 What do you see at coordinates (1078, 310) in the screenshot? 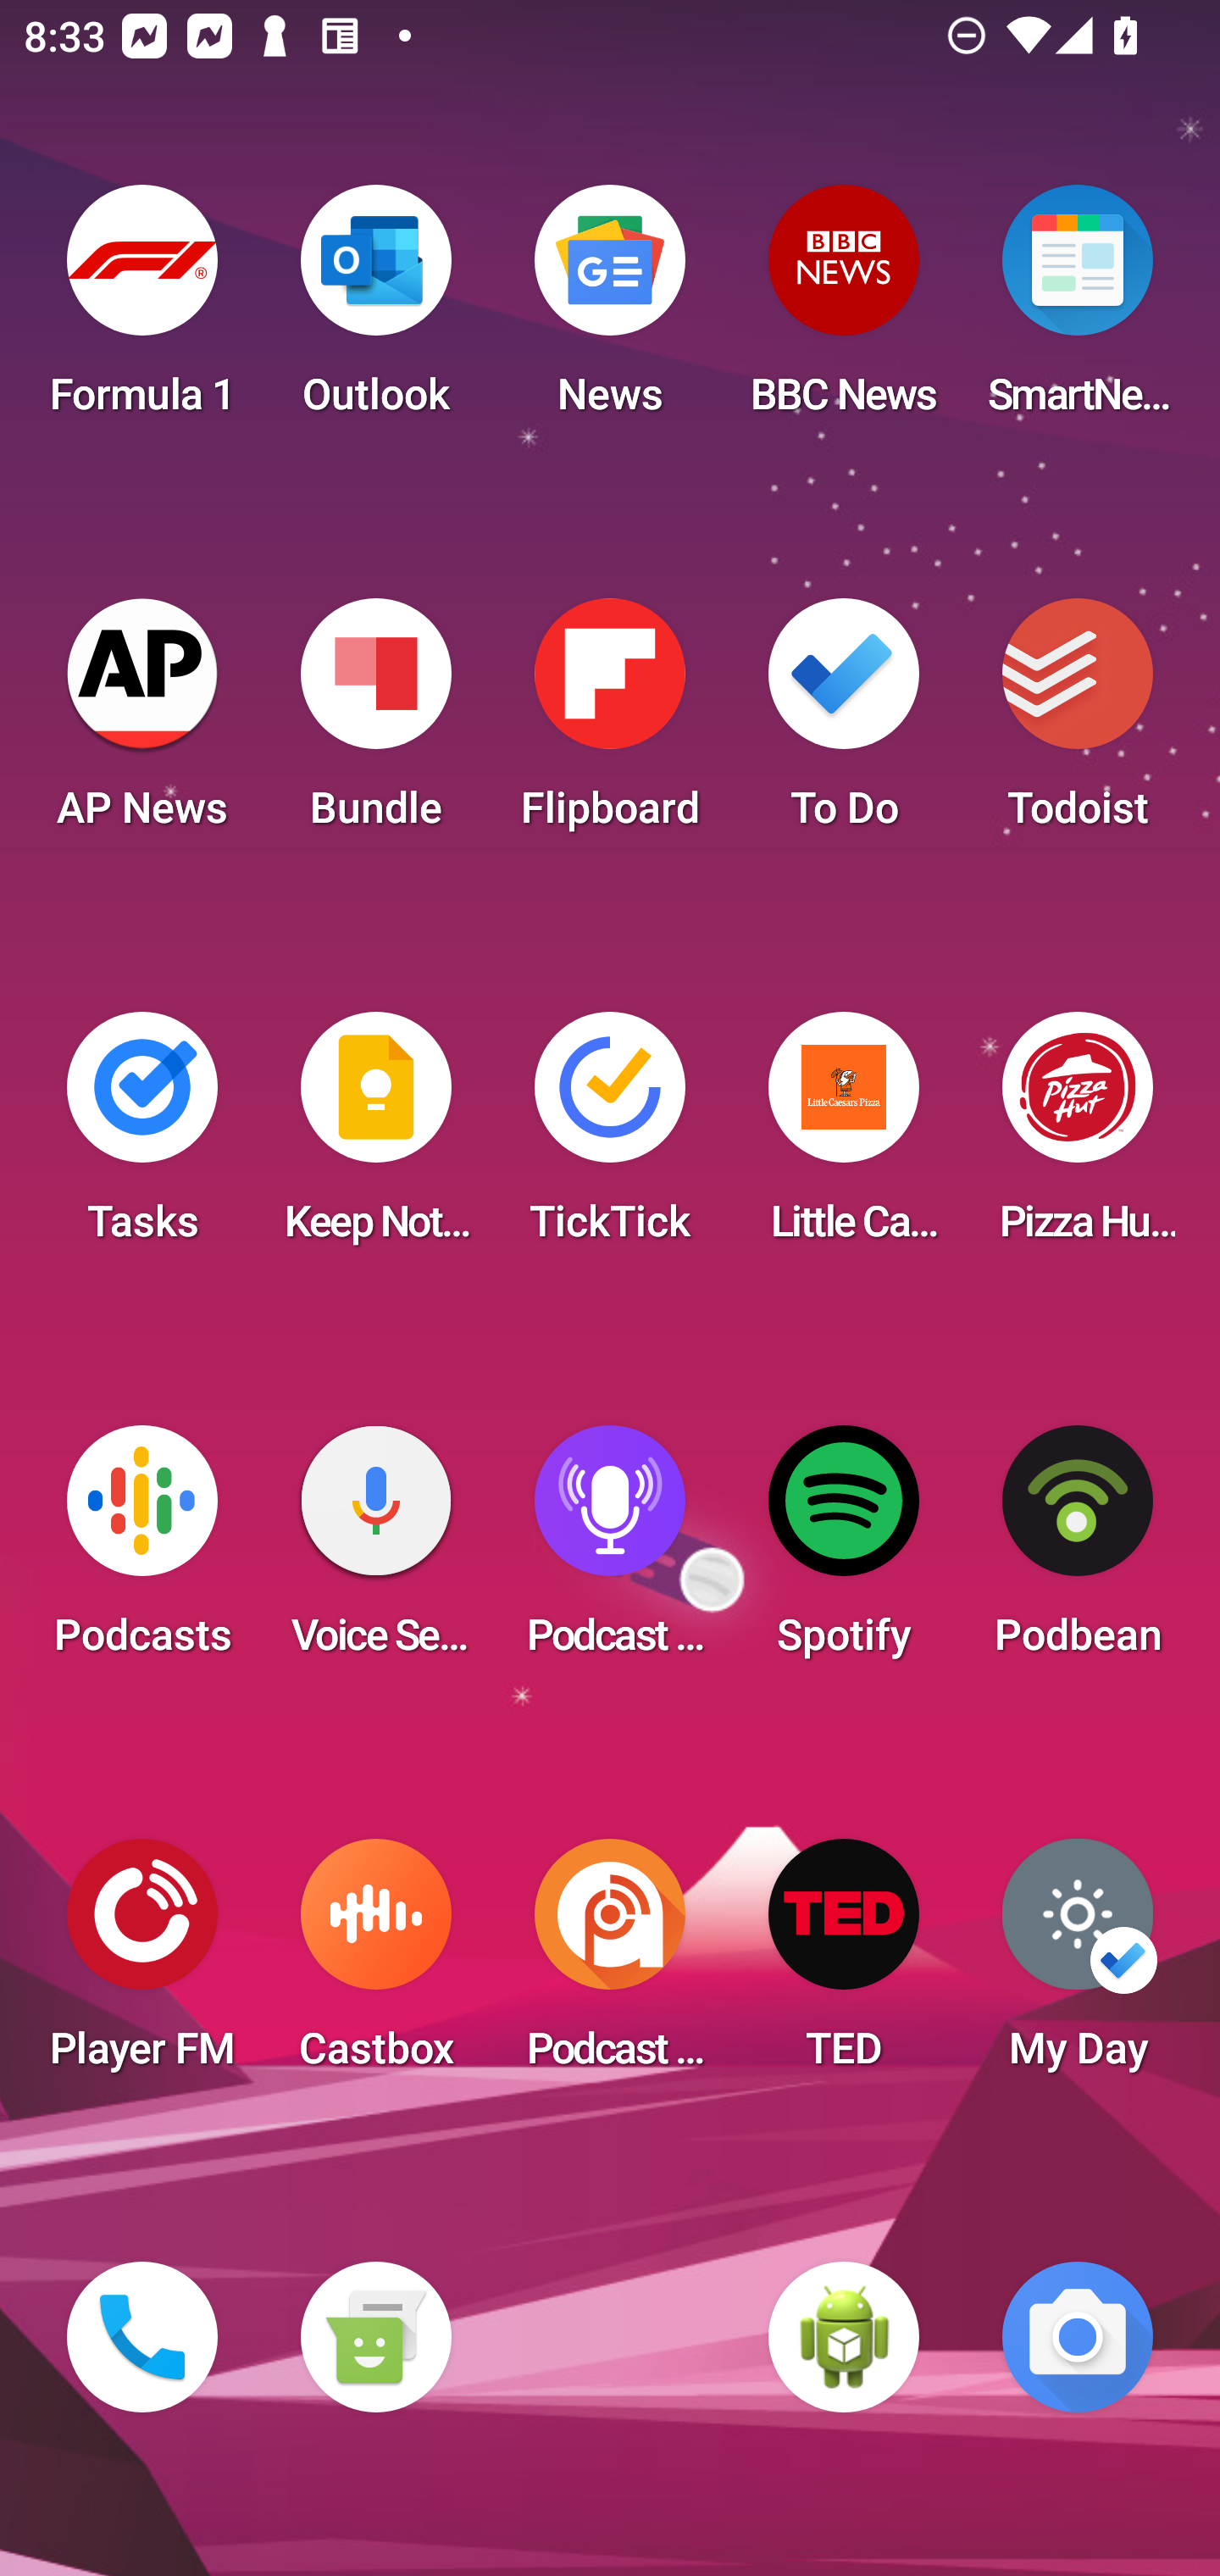
I see `SmartNews` at bounding box center [1078, 310].